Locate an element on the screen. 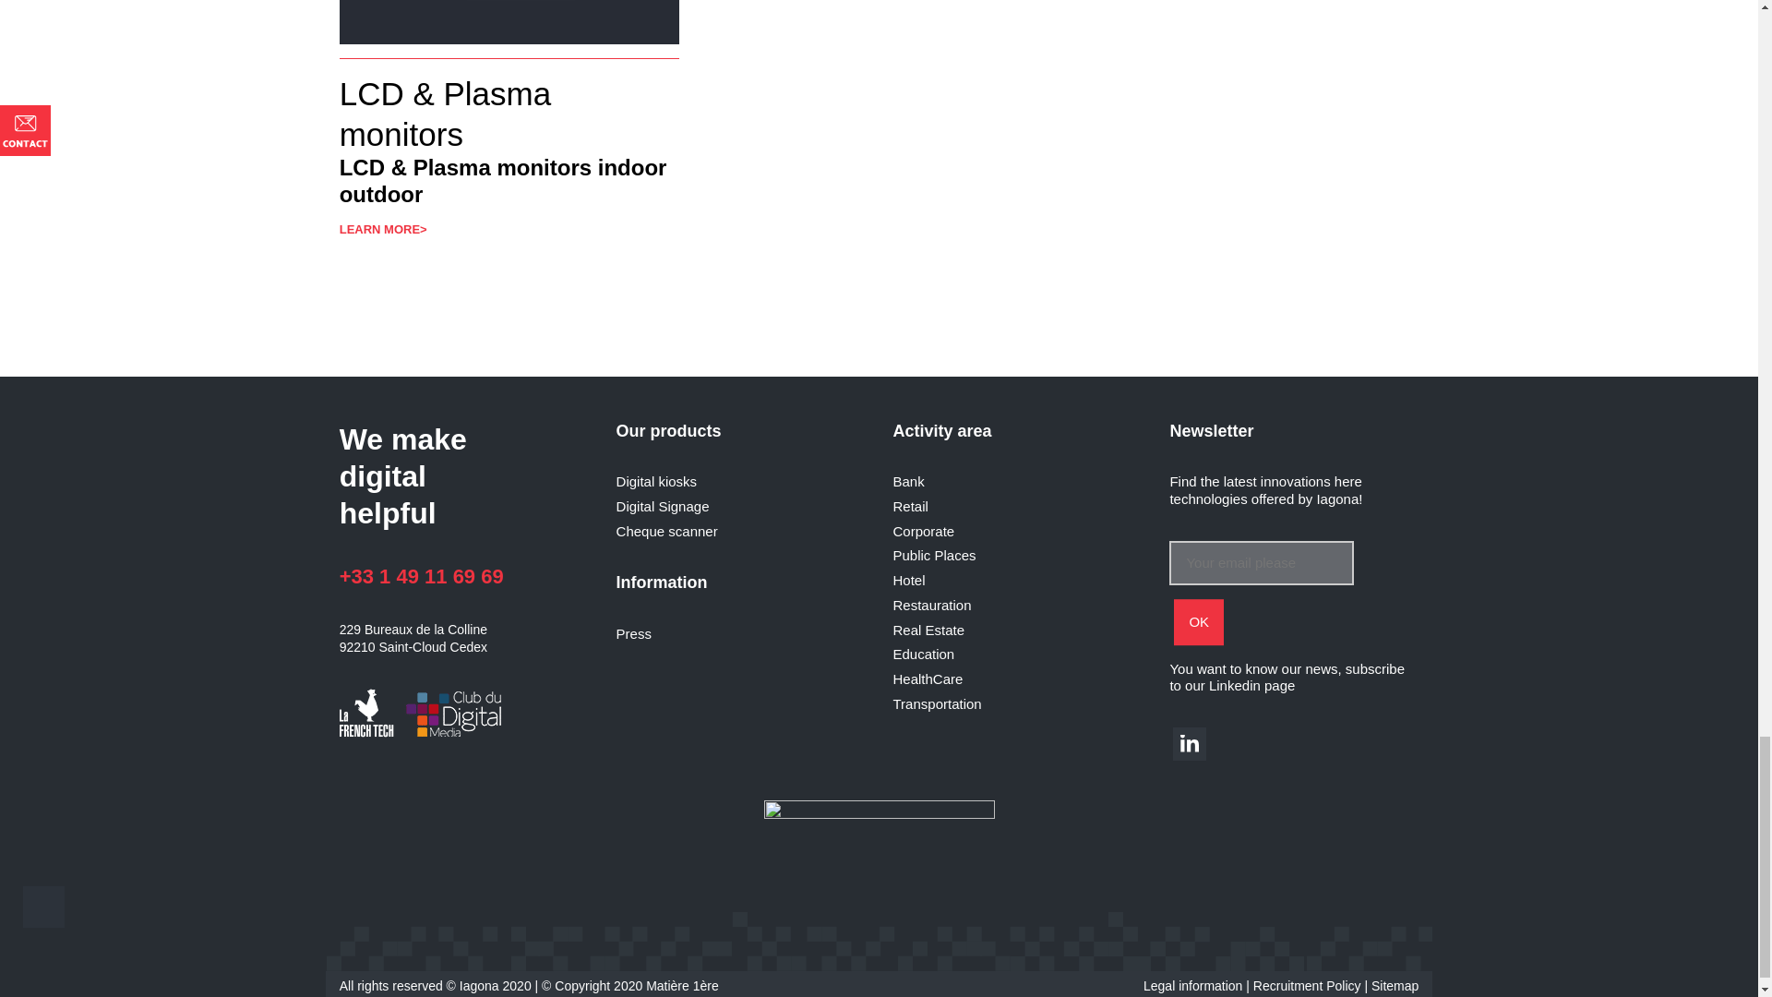 This screenshot has height=997, width=1772. frenchtech-CDM is located at coordinates (425, 715).